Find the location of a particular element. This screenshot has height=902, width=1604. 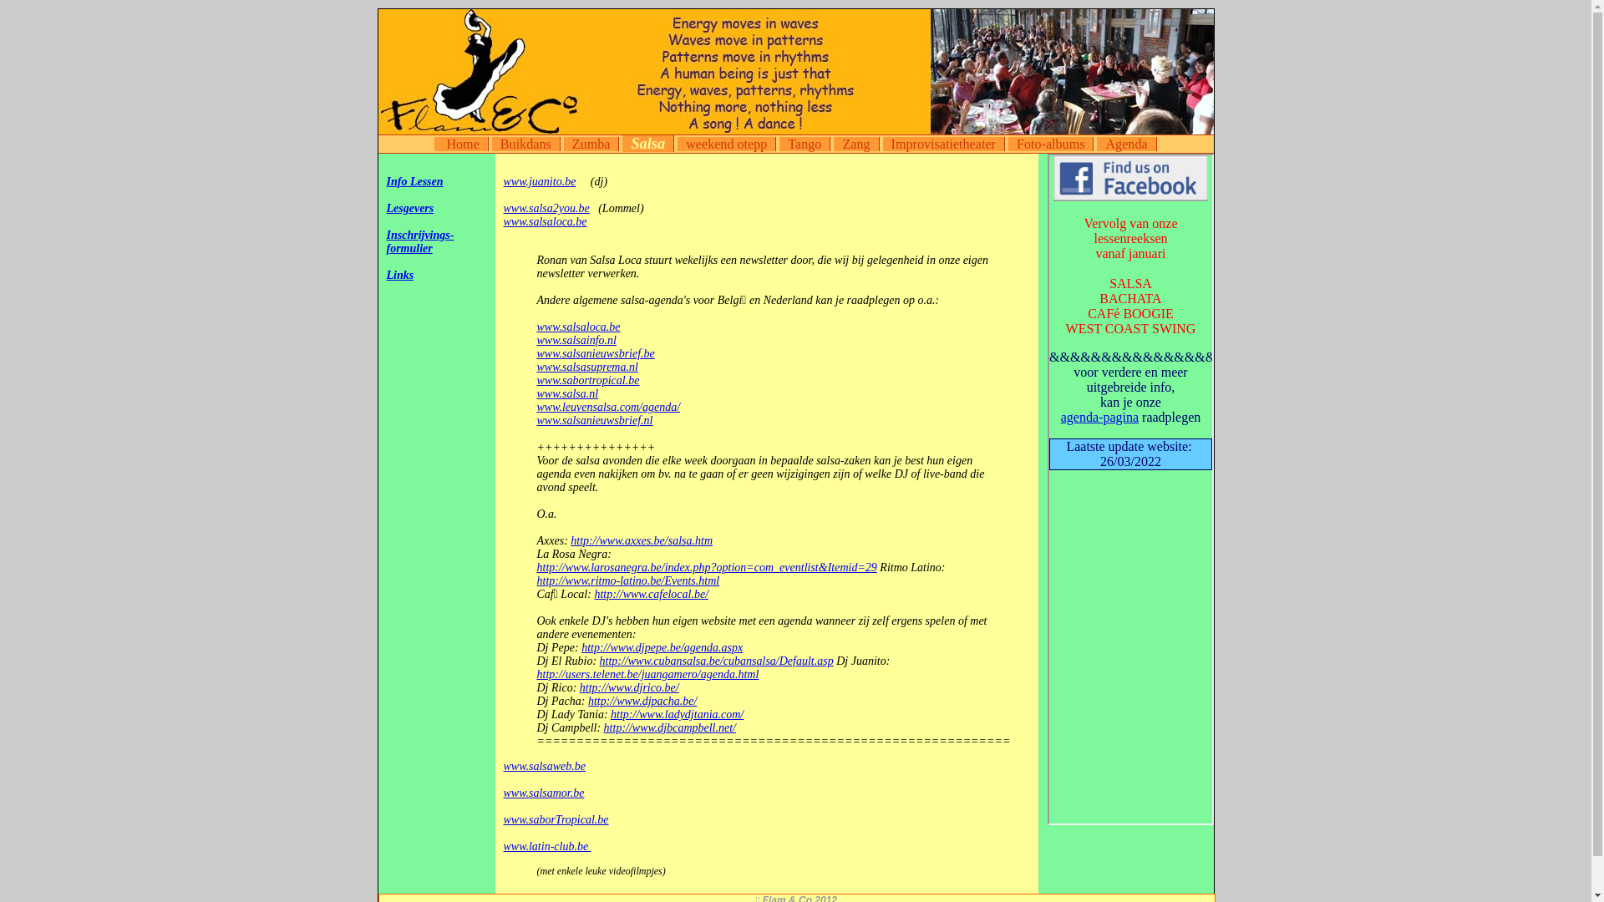

http://www.djpacha.be/ is located at coordinates (642, 702).